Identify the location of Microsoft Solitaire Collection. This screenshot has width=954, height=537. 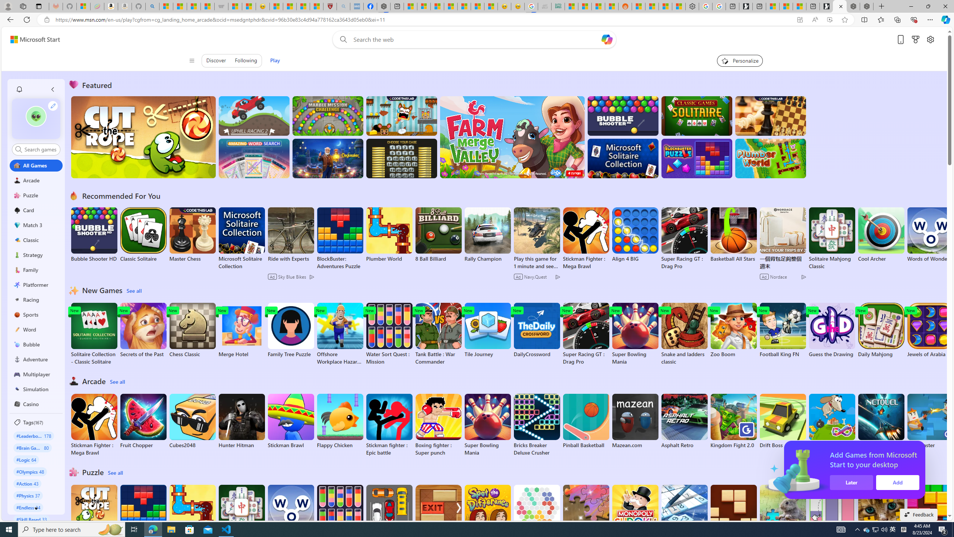
(241, 239).